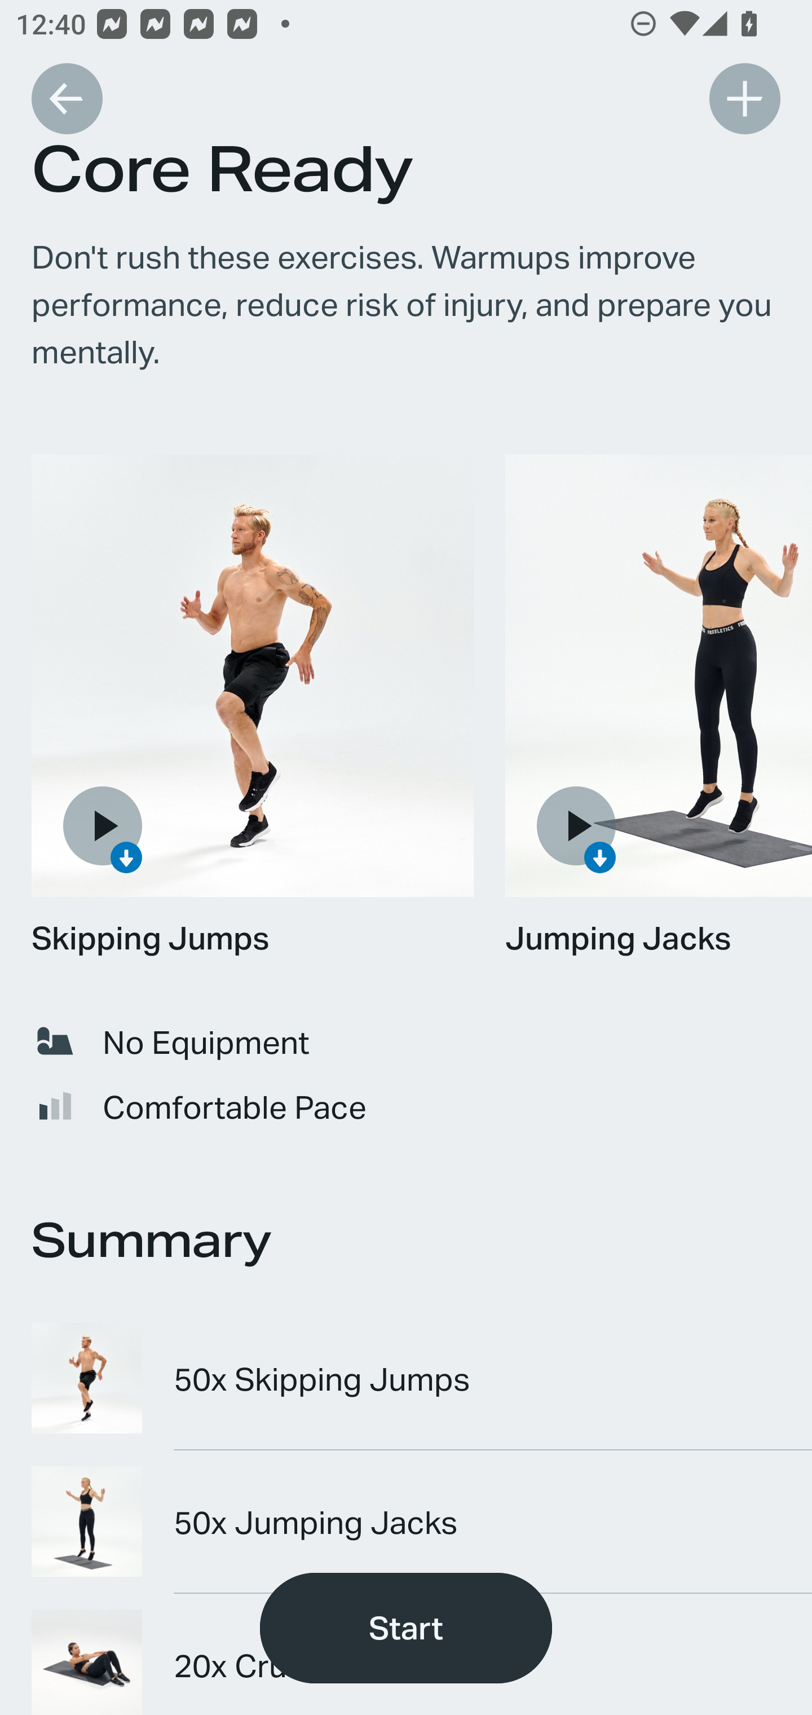  I want to click on Start, so click(406, 1628).